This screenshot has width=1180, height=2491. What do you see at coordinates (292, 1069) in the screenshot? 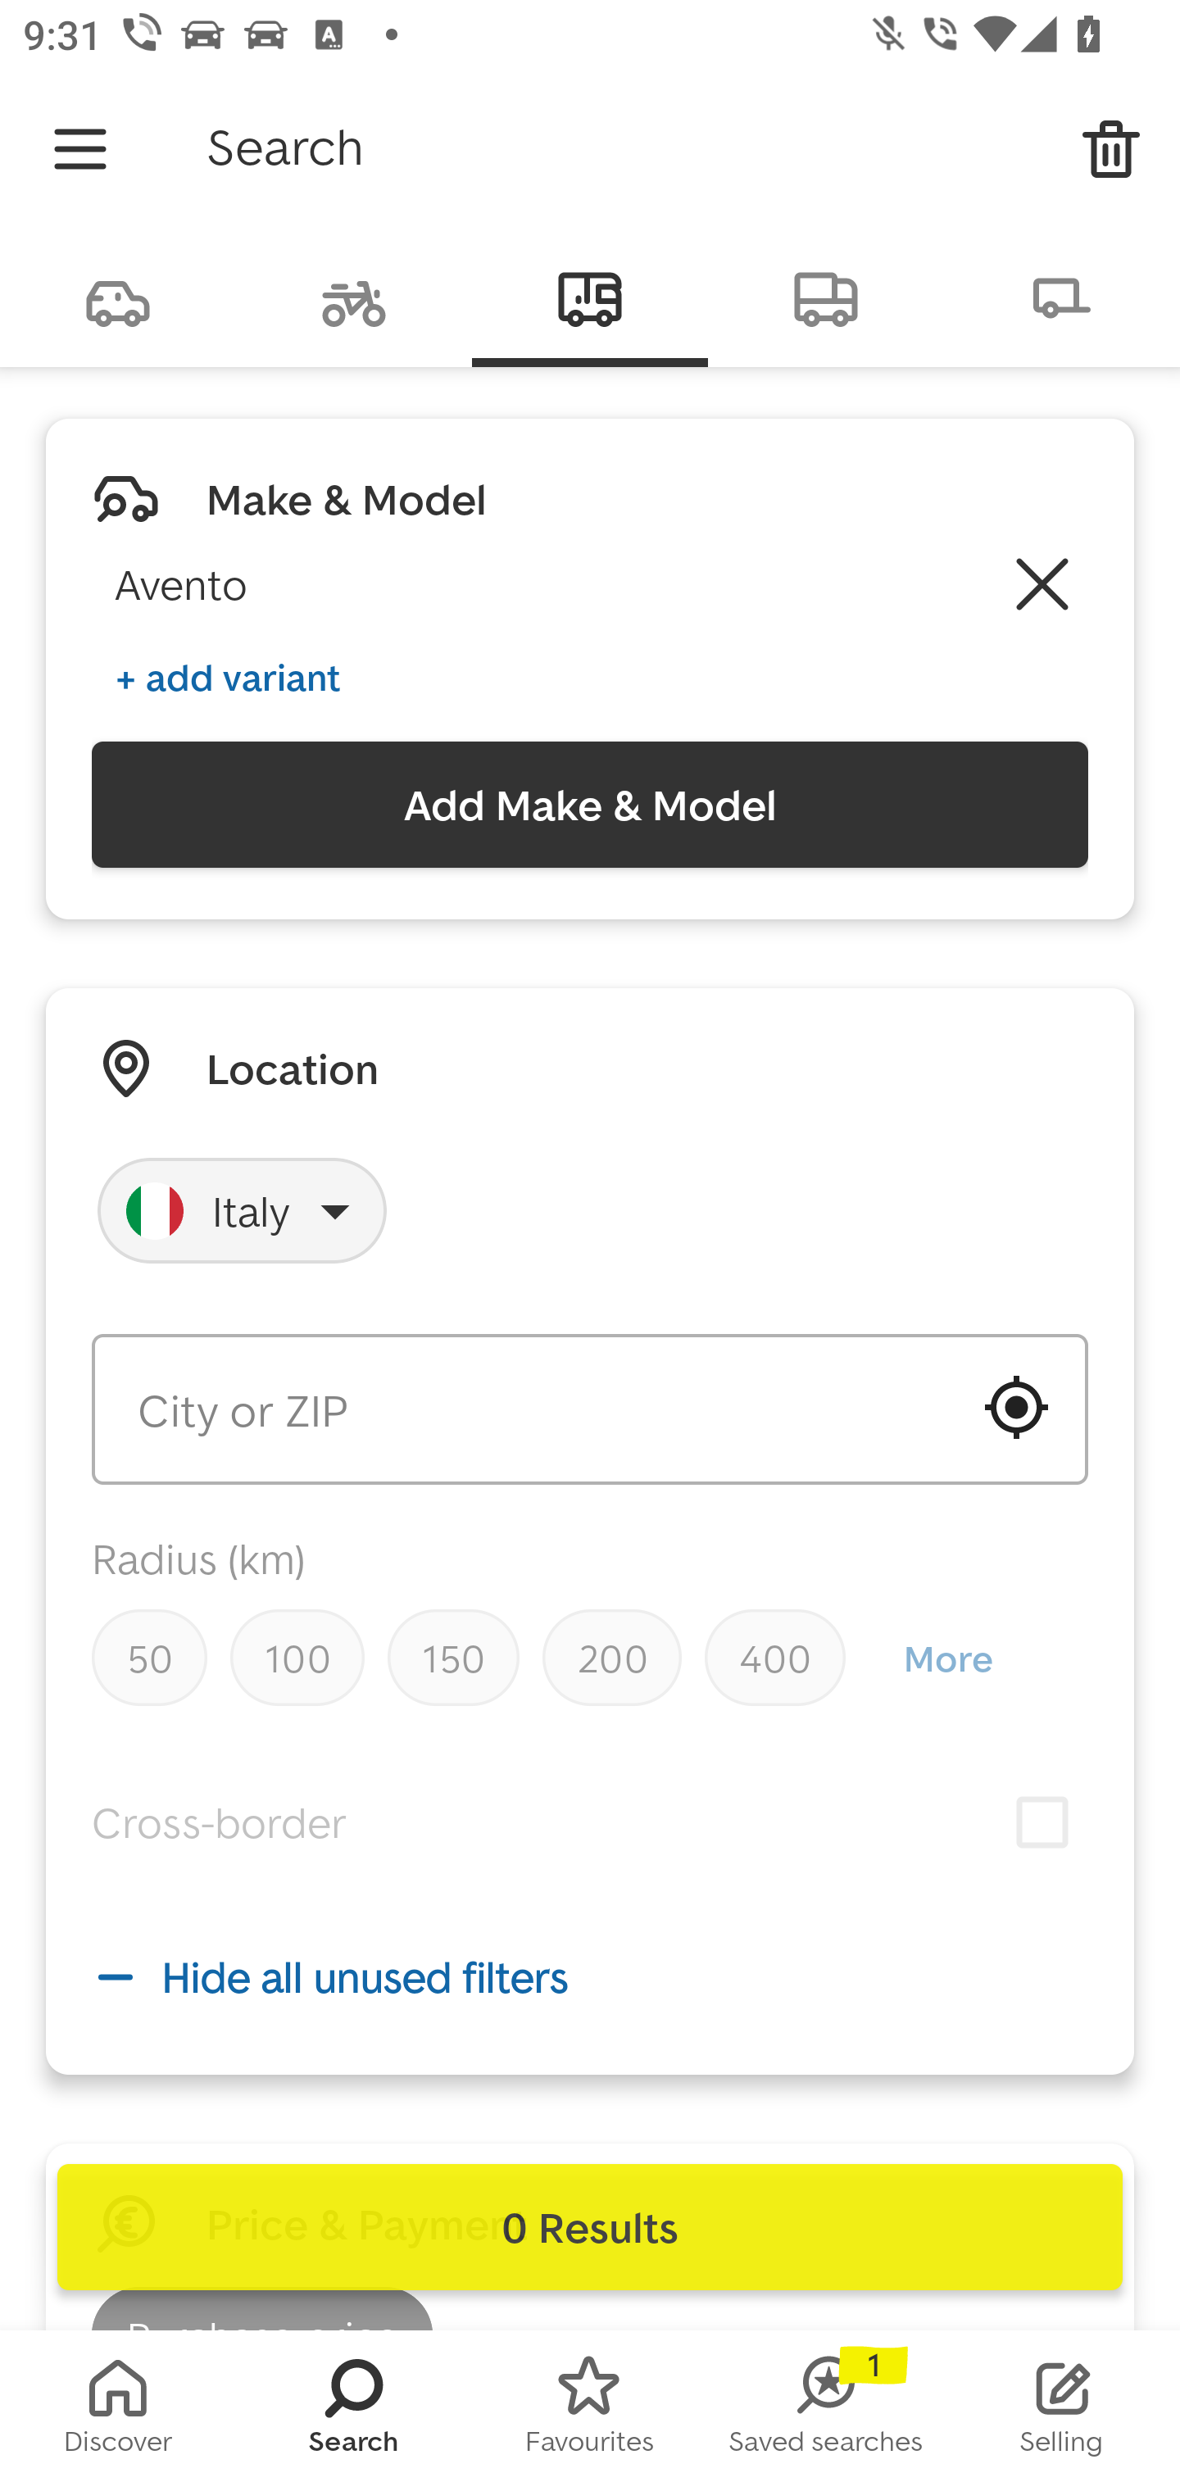
I see `Location` at bounding box center [292, 1069].